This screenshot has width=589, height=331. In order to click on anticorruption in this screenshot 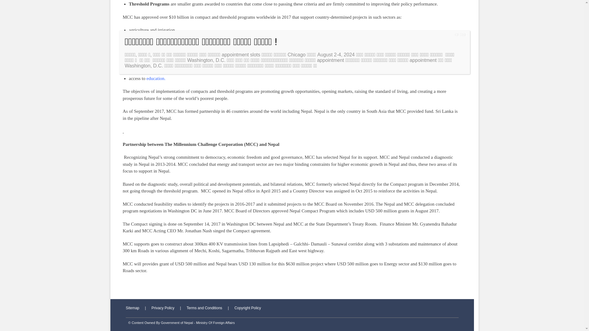, I will do `click(142, 64)`.